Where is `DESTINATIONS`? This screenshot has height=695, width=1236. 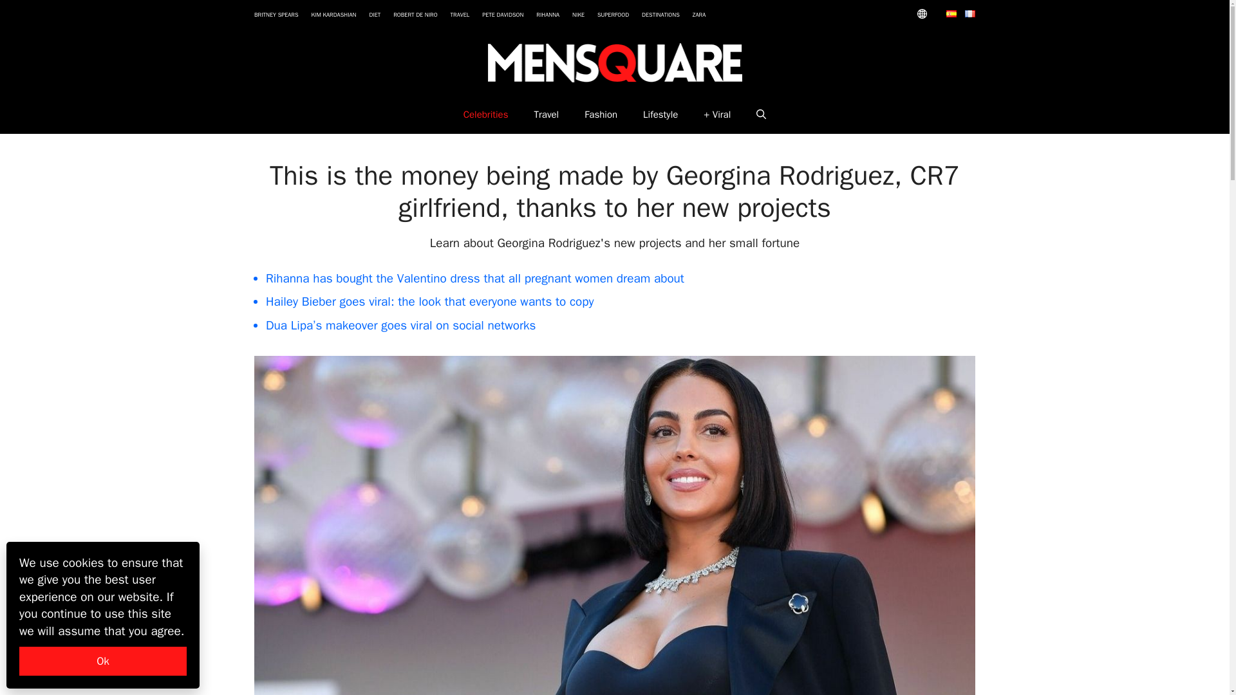
DESTINATIONS is located at coordinates (660, 15).